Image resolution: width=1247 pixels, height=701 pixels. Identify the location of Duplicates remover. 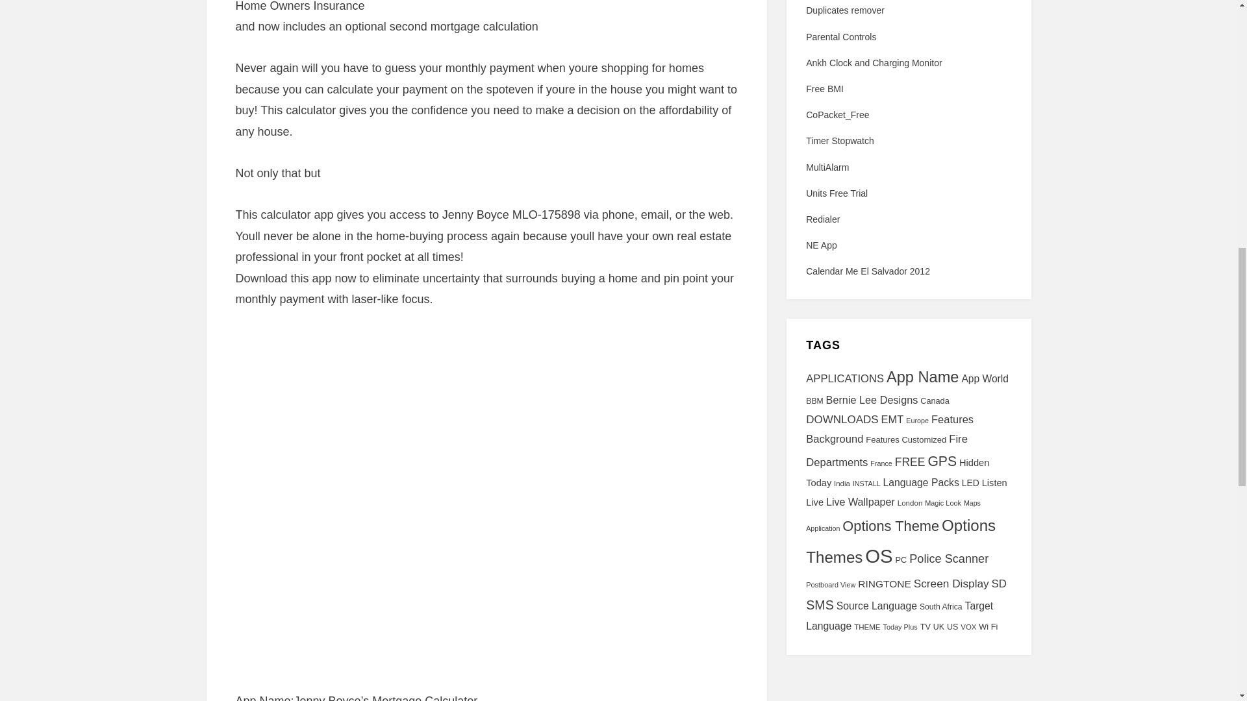
(844, 10).